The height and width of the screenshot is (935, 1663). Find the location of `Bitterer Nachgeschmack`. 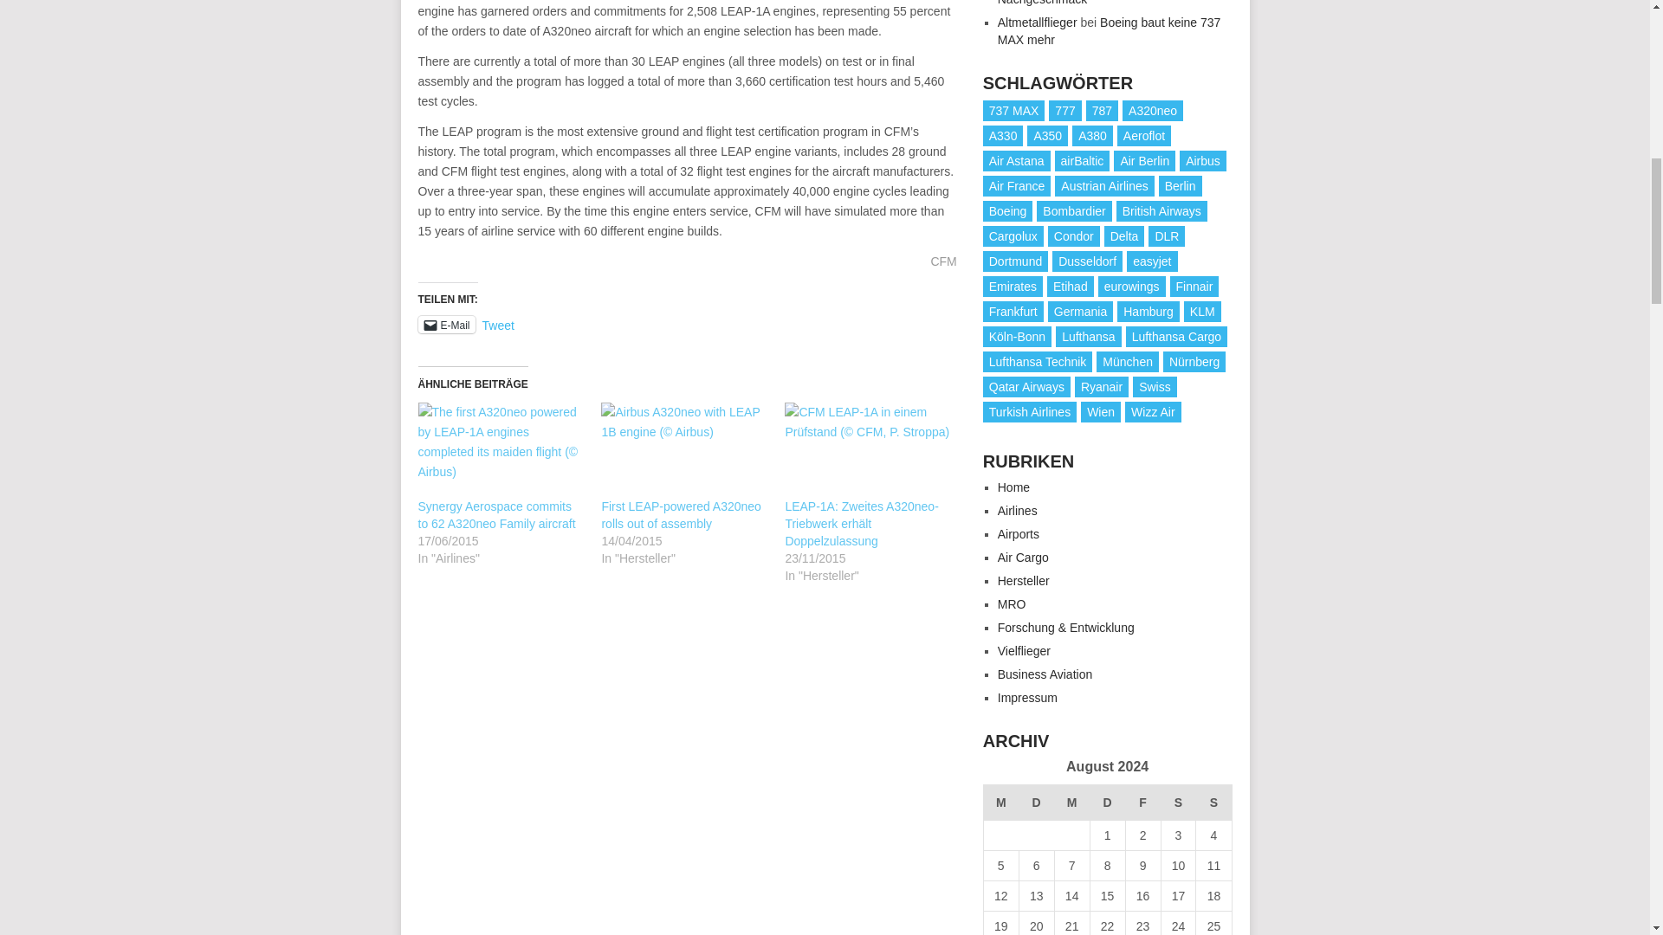

Bitterer Nachgeschmack is located at coordinates (1069, 3).